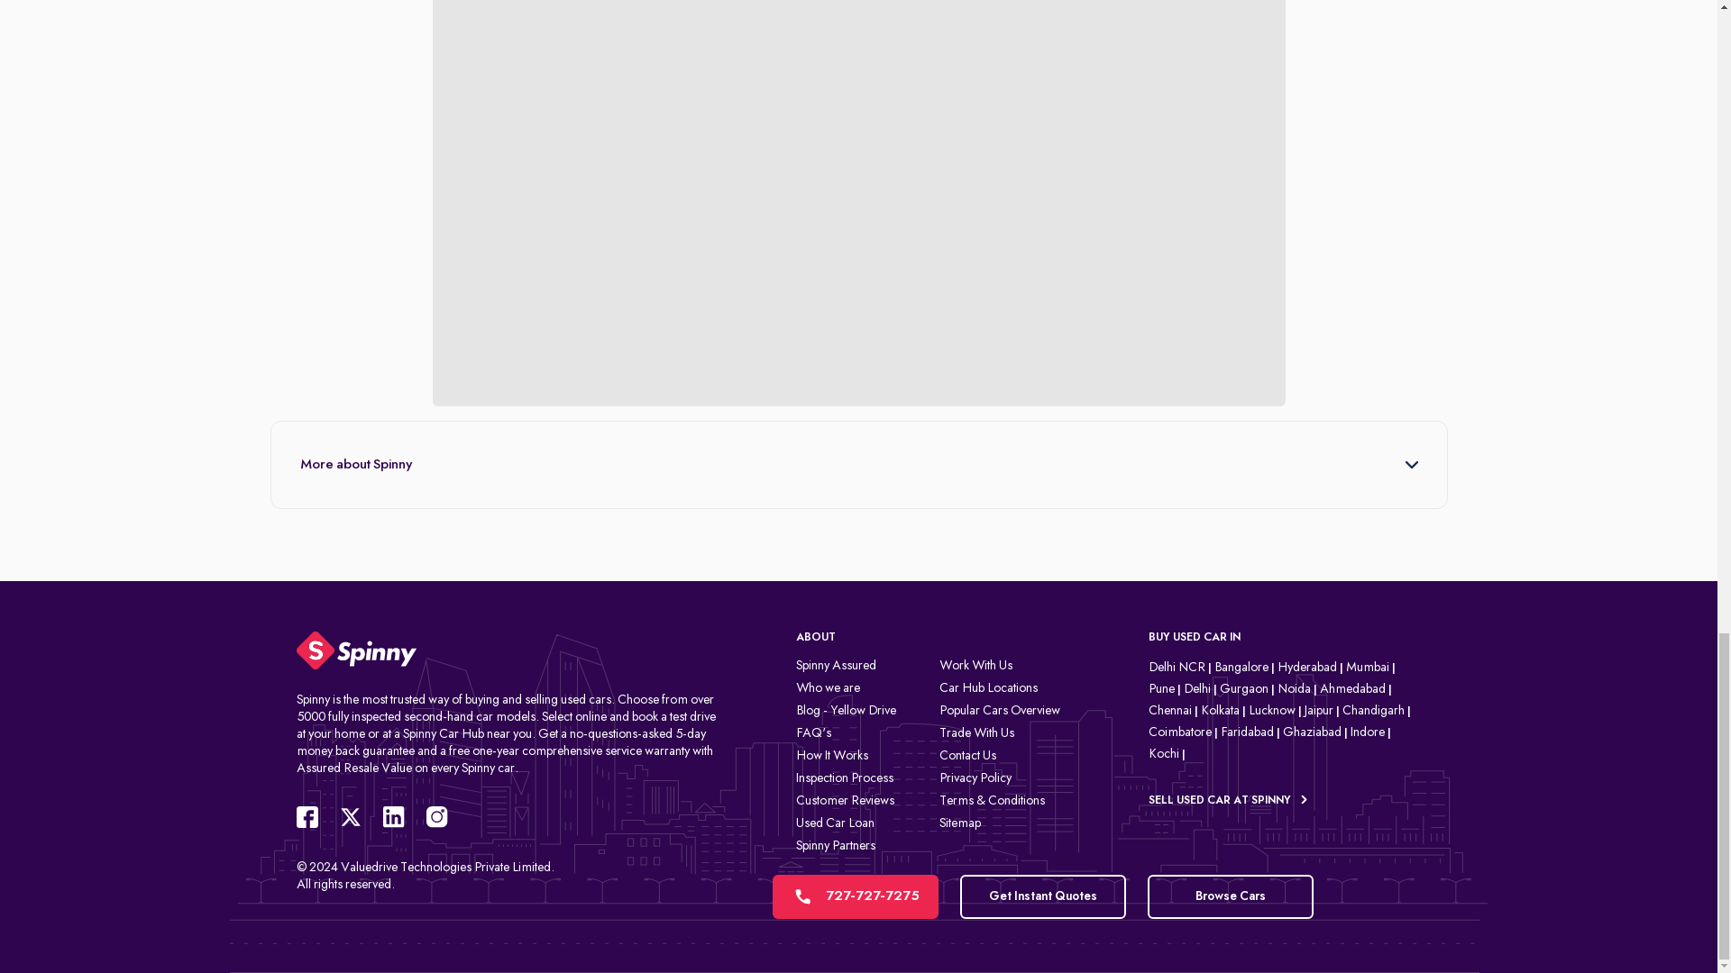  Describe the element at coordinates (331, 61) in the screenshot. I see `0` at that location.